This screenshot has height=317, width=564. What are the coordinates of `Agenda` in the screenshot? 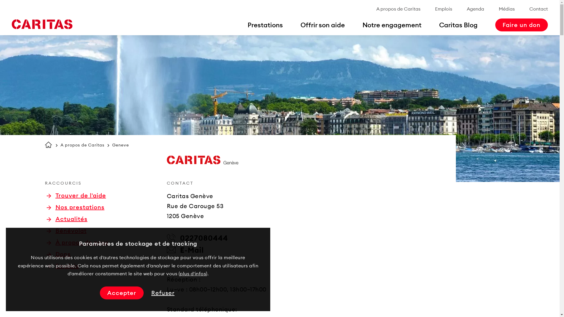 It's located at (475, 9).